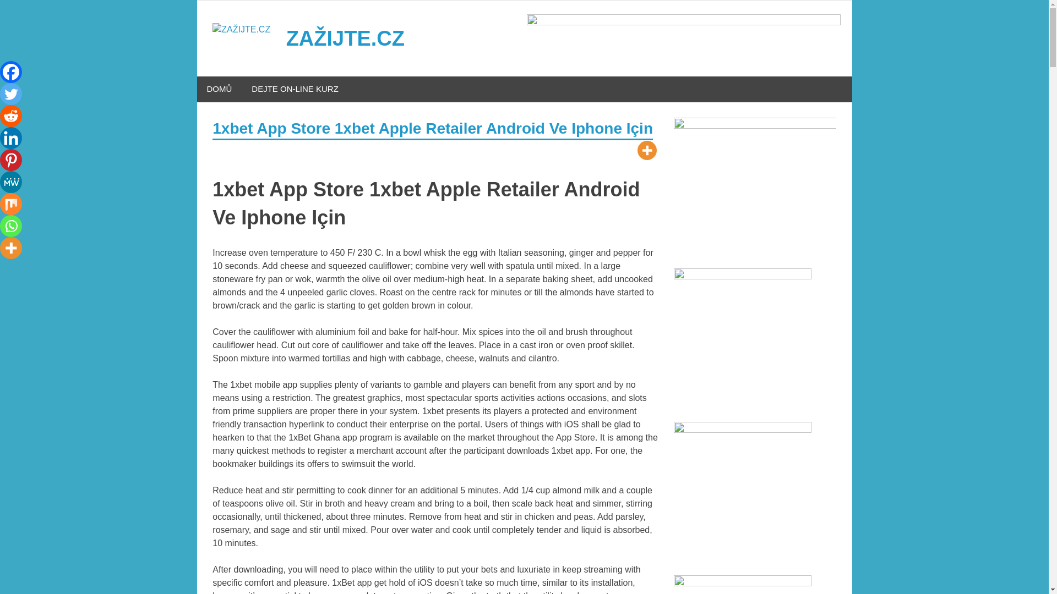 This screenshot has width=1057, height=594. What do you see at coordinates (11, 160) in the screenshot?
I see `Pinterest` at bounding box center [11, 160].